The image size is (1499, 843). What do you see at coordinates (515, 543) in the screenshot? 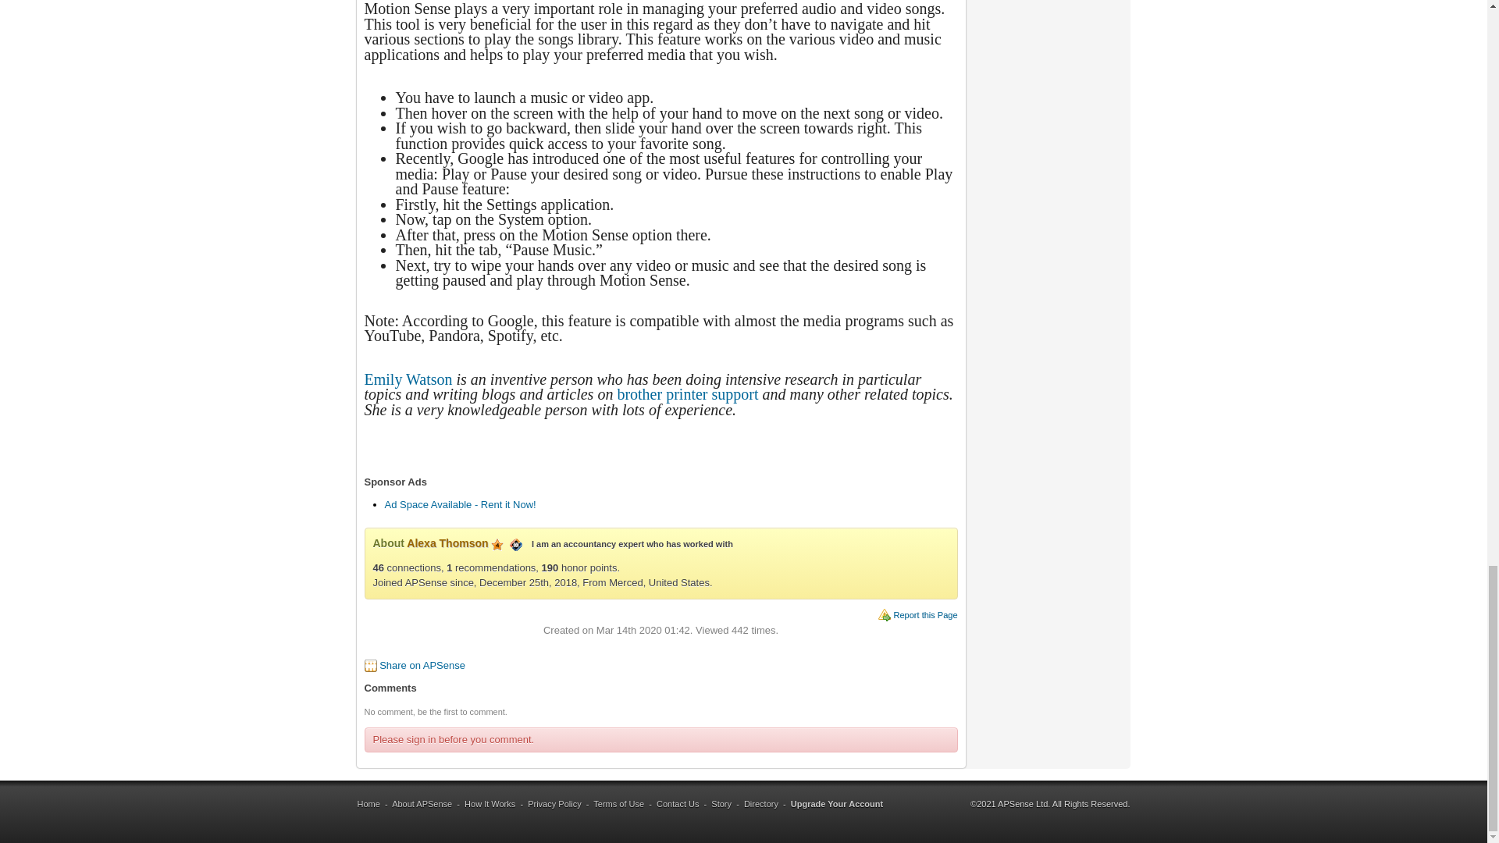
I see `View Business Center` at bounding box center [515, 543].